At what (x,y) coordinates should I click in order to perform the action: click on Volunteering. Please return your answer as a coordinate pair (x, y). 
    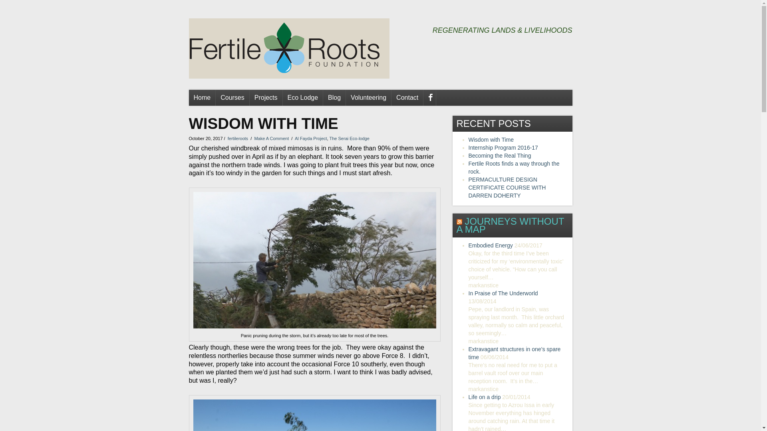
    Looking at the image, I should click on (368, 97).